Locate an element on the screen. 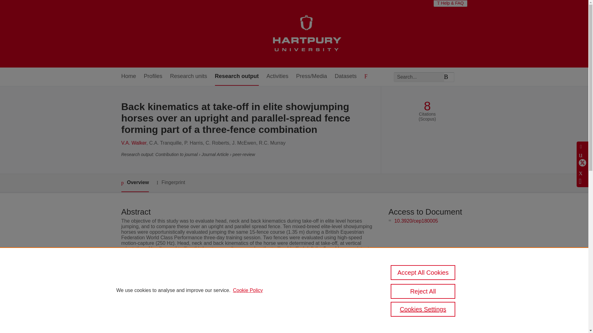 The image size is (593, 333). Research output is located at coordinates (237, 76).